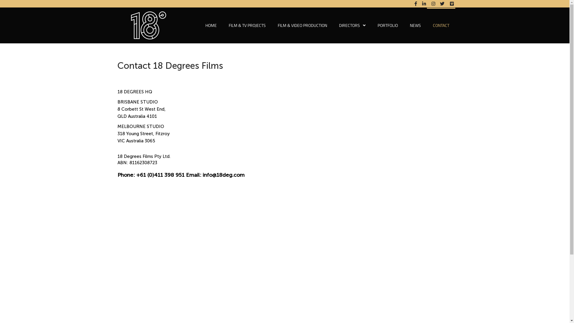 The image size is (574, 323). Describe the element at coordinates (302, 25) in the screenshot. I see `FILM & VIDEO PRODUCTION` at that location.